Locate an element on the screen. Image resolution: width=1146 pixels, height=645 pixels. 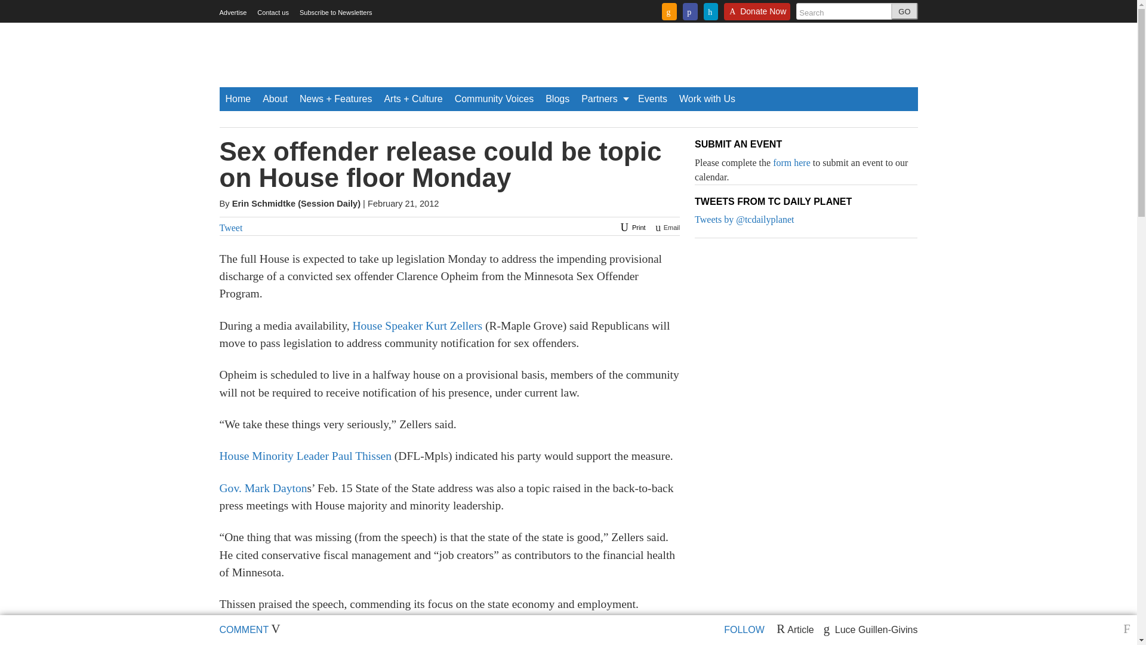
Partners is located at coordinates (603, 99).